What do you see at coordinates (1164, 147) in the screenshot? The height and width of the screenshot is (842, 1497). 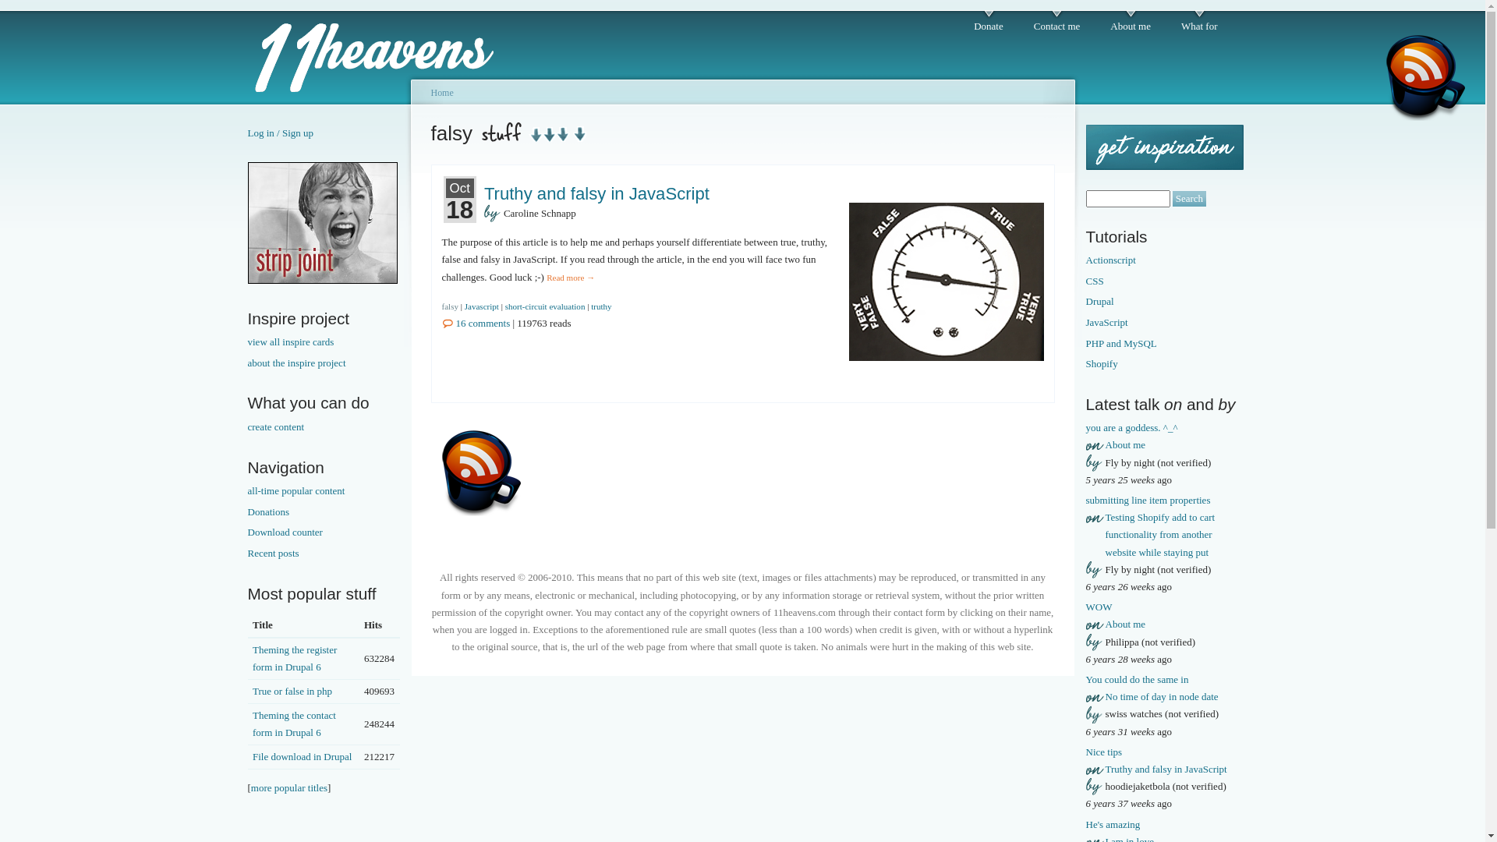 I see `Get some inspiration` at bounding box center [1164, 147].